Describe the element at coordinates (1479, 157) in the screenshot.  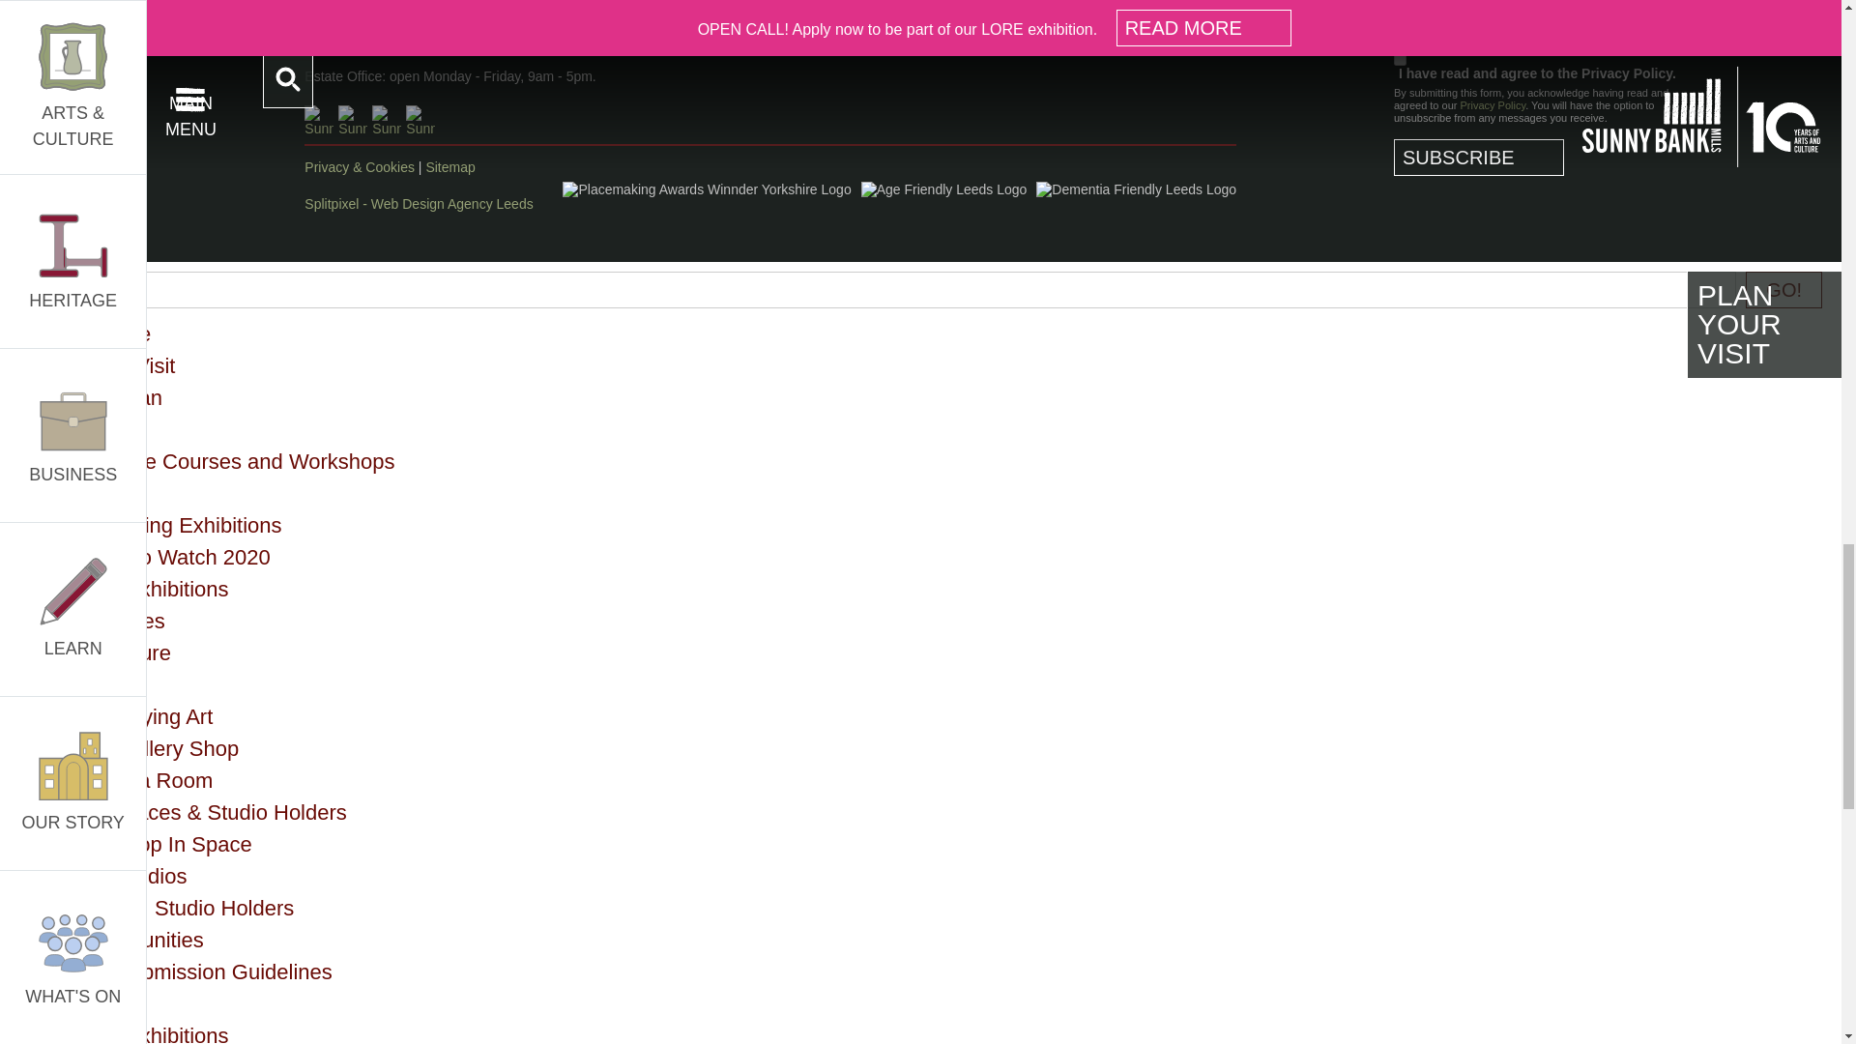
I see `Subscribe` at that location.